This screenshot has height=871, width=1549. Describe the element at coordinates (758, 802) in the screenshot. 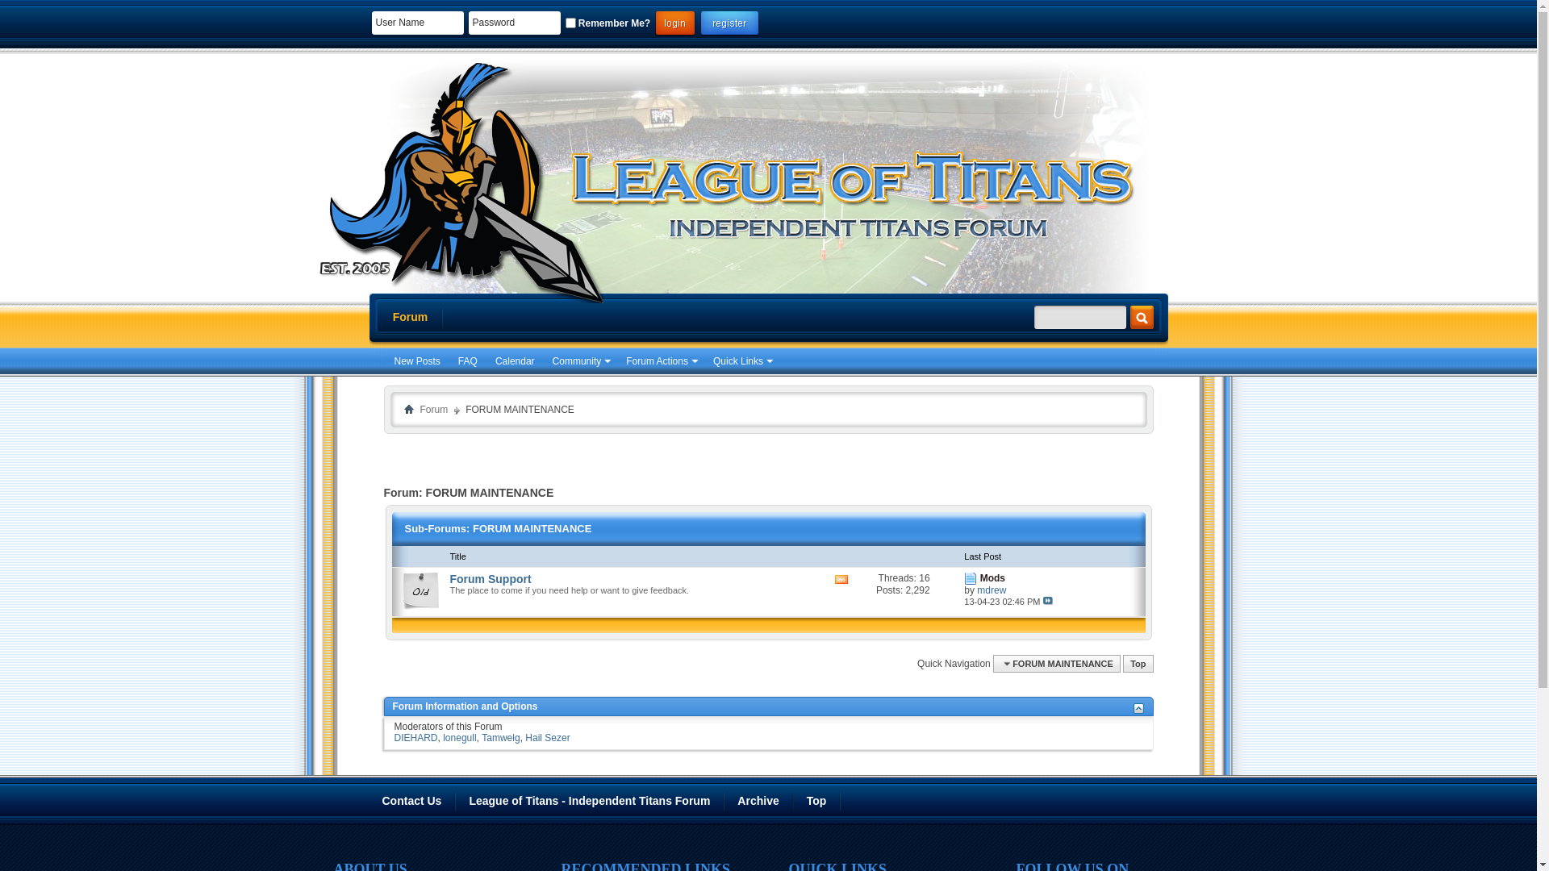

I see `Archive` at that location.